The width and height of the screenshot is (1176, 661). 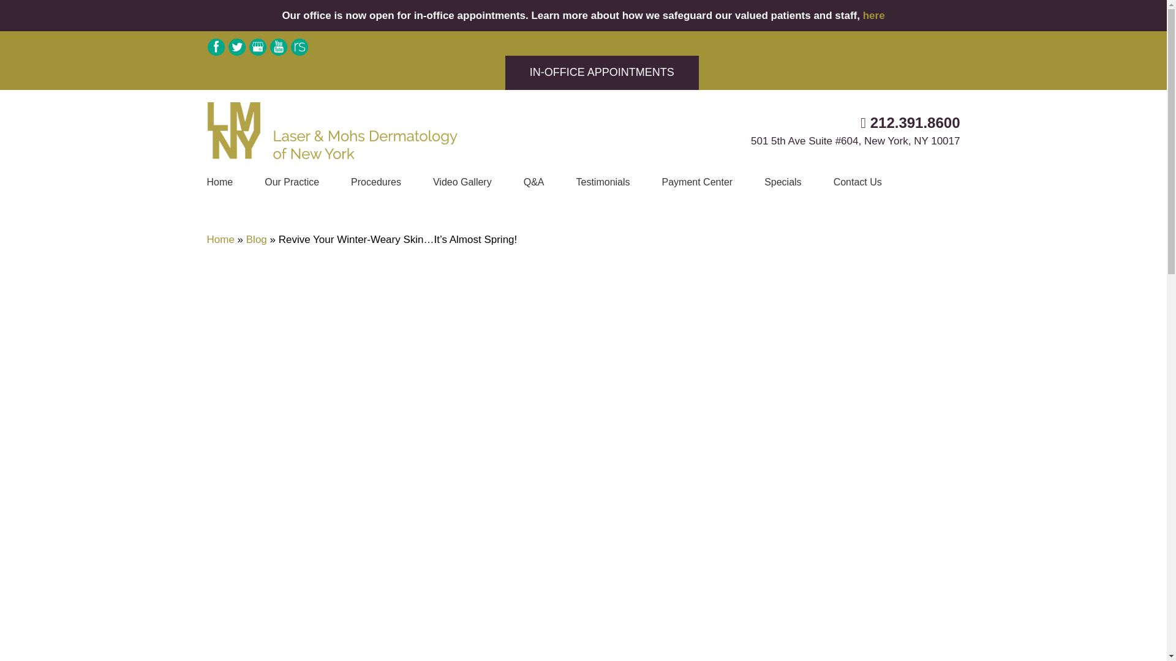 I want to click on here, so click(x=874, y=15).